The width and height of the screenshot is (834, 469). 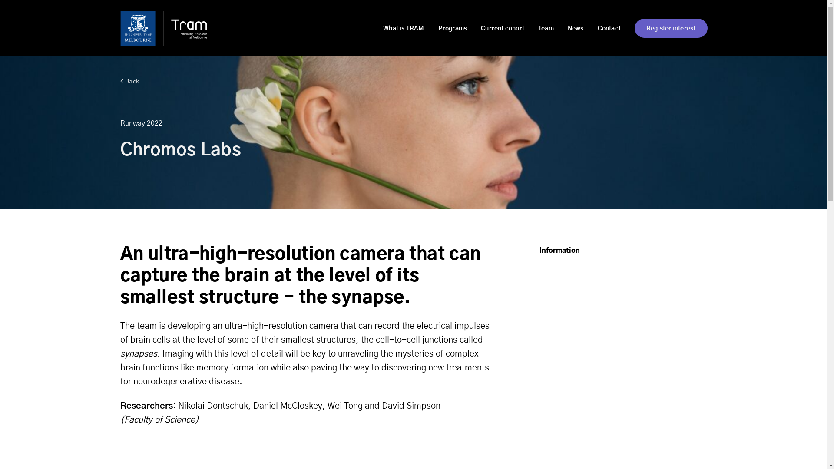 I want to click on TRAM, so click(x=163, y=28).